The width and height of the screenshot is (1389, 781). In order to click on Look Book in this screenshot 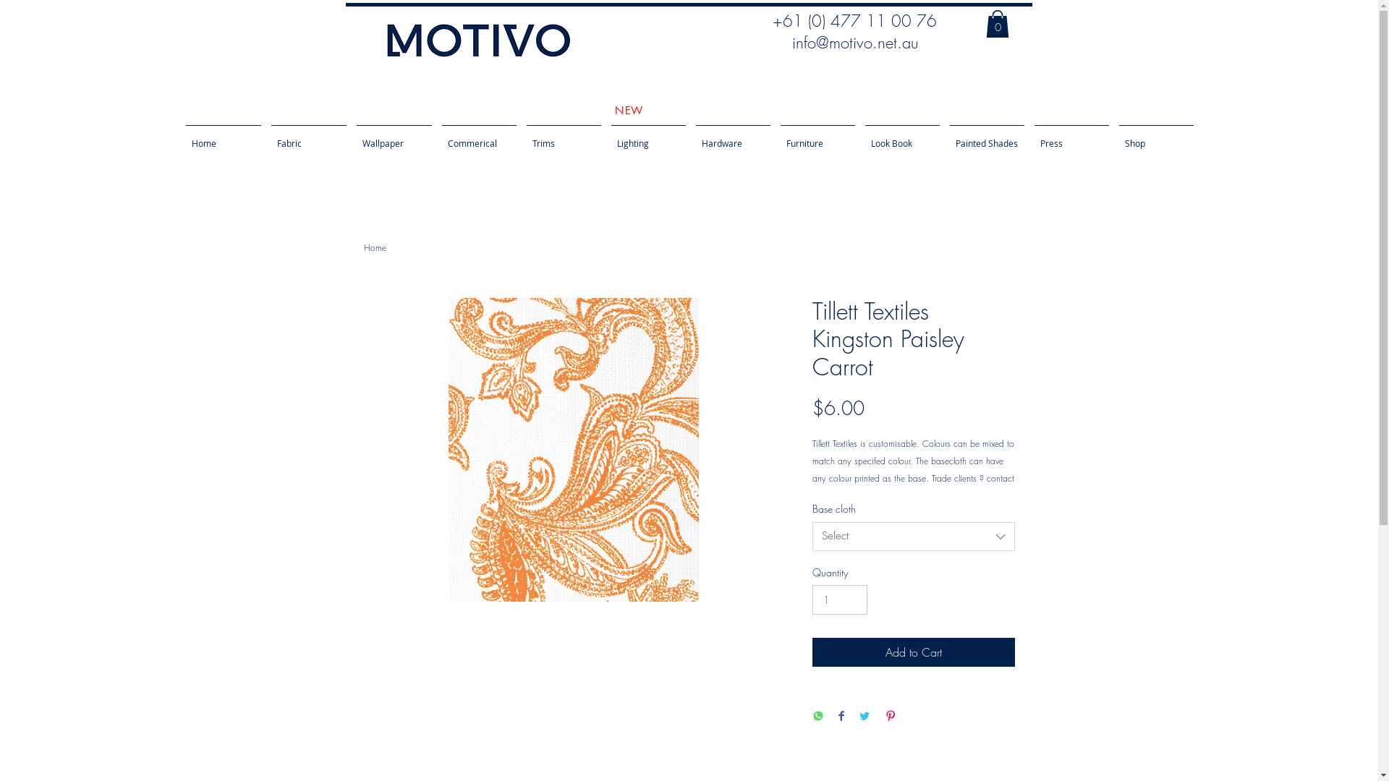, I will do `click(901, 137)`.